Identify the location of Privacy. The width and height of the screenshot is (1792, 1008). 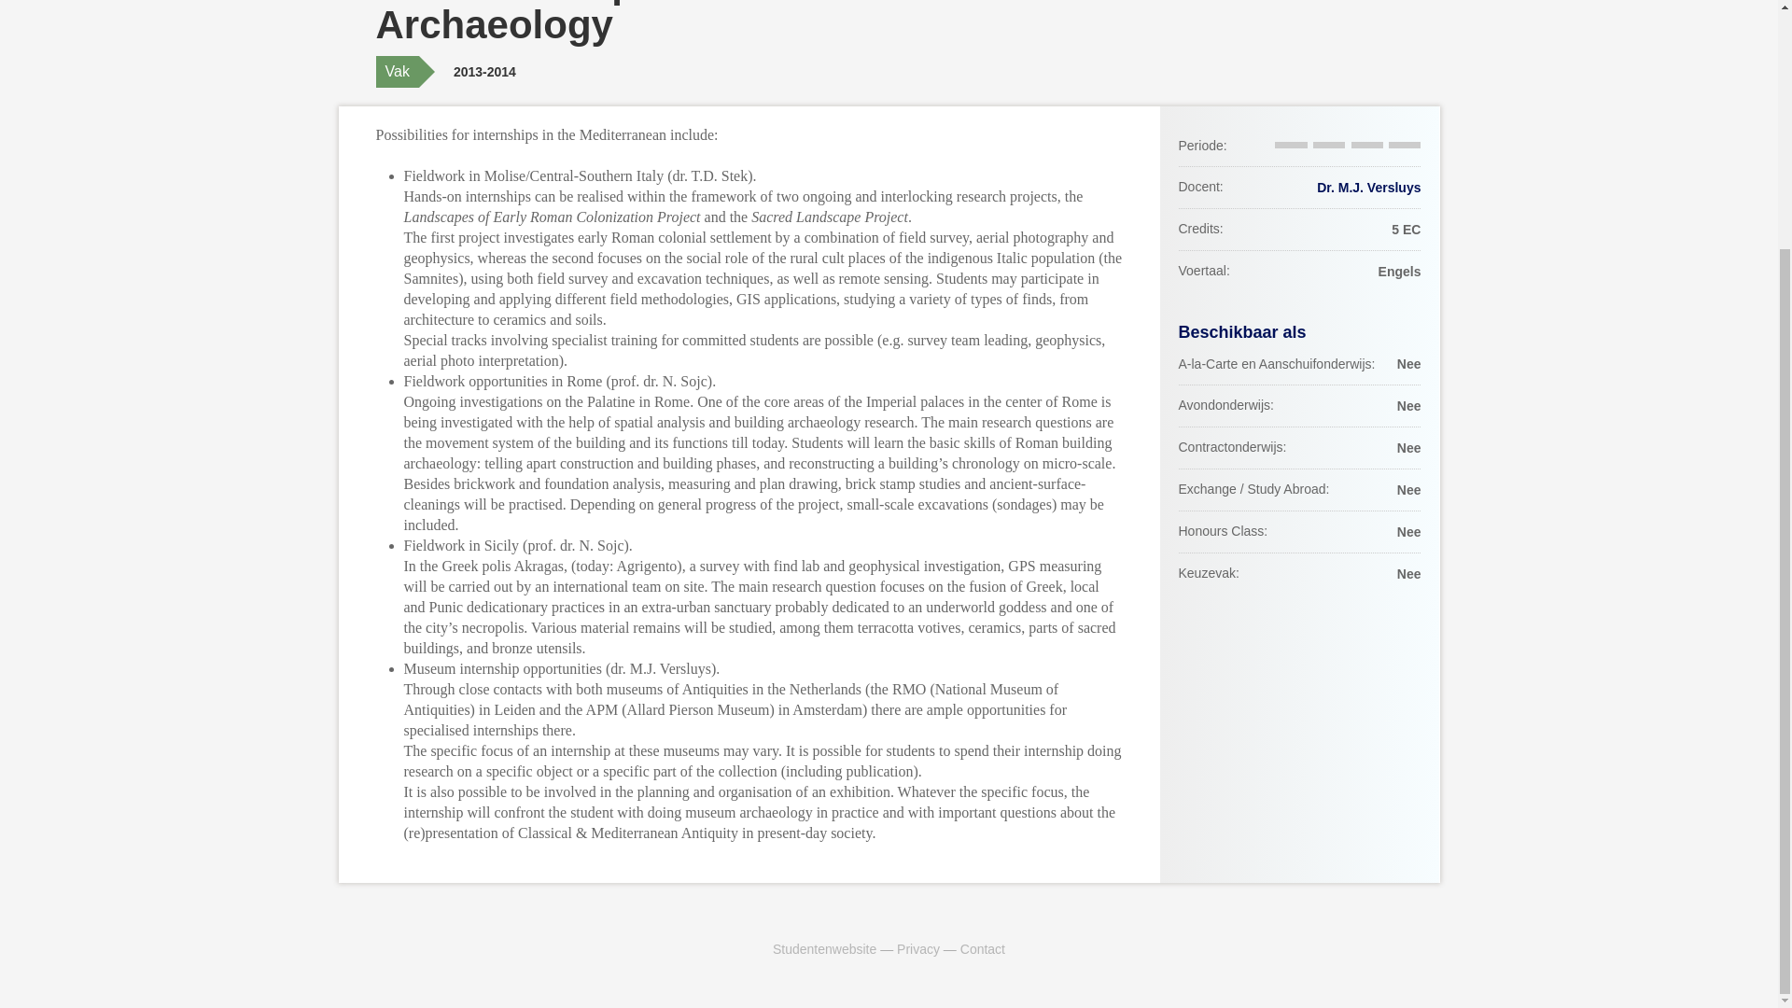
(918, 948).